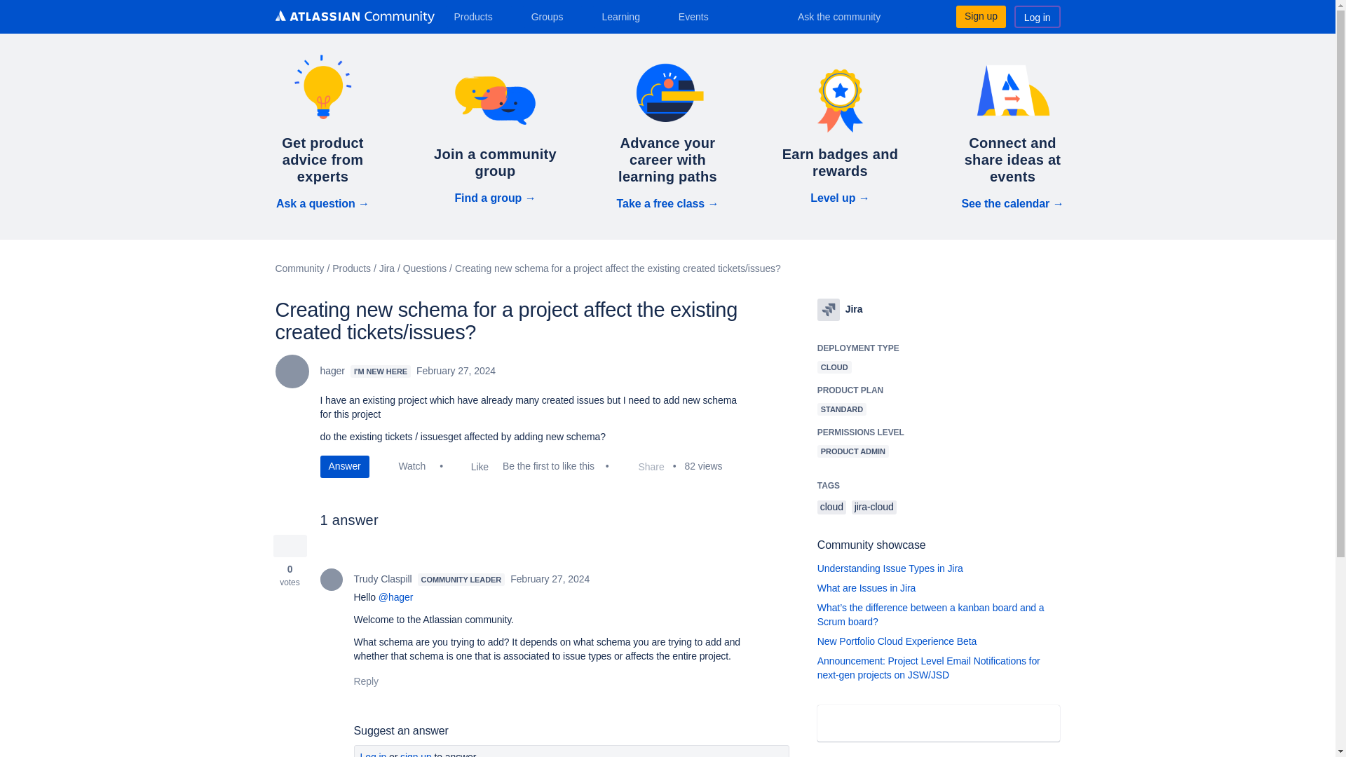  What do you see at coordinates (552, 16) in the screenshot?
I see `Groups` at bounding box center [552, 16].